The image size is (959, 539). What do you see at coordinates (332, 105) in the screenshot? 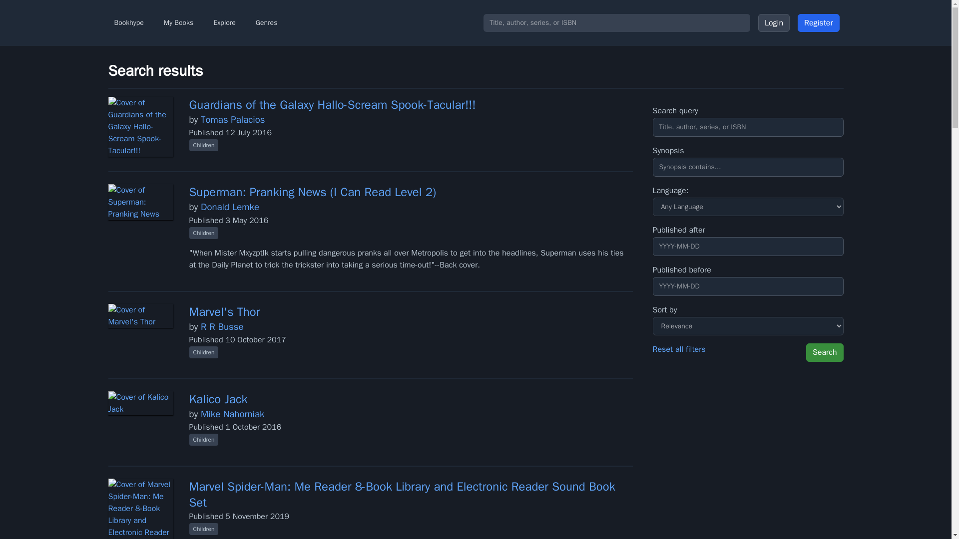
I see `Guardians of the Galaxy Hallo-Scream Spook-Tacular!!!` at bounding box center [332, 105].